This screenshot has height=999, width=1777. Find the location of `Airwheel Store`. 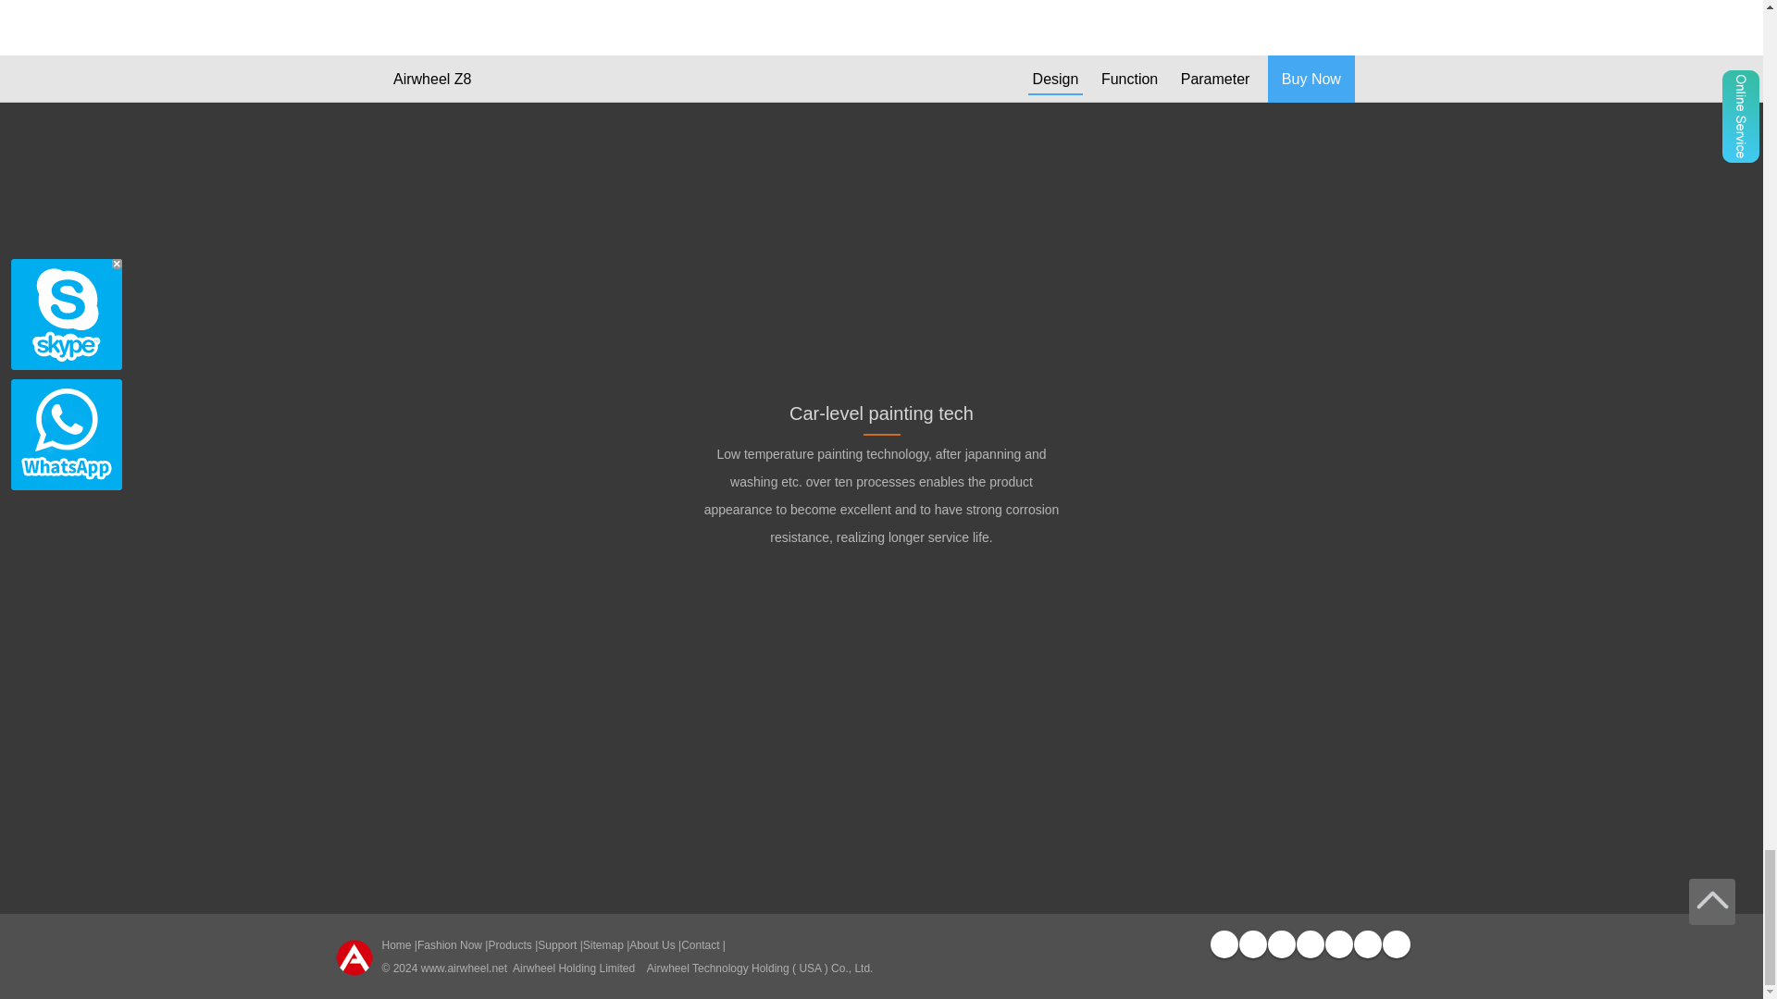

Airwheel Store is located at coordinates (1309, 943).